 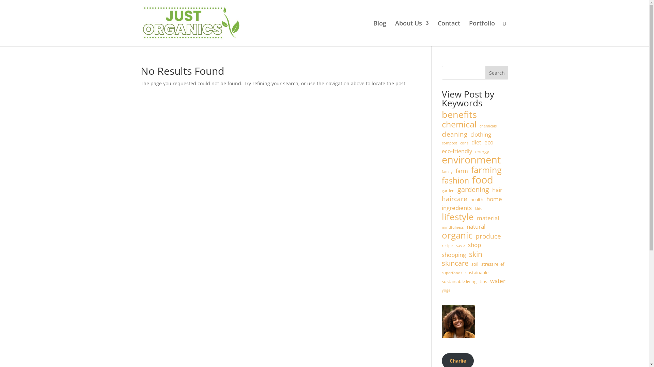 What do you see at coordinates (459, 124) in the screenshot?
I see `chemical` at bounding box center [459, 124].